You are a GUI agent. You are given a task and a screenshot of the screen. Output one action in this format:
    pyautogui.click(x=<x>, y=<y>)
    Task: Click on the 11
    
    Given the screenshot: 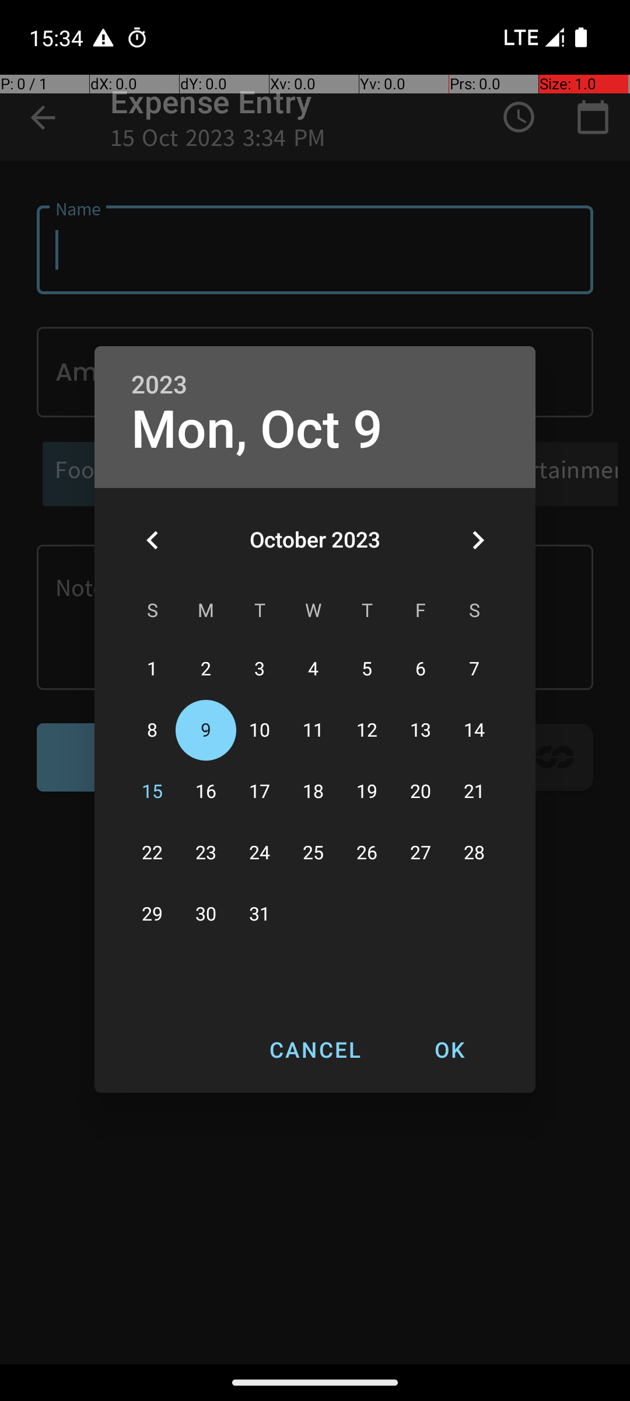 What is the action you would take?
    pyautogui.click(x=313, y=731)
    